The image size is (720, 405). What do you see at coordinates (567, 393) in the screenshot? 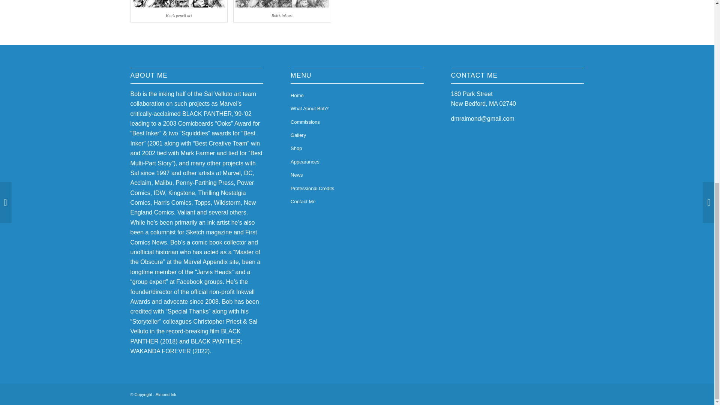
I see `LinkedIn` at bounding box center [567, 393].